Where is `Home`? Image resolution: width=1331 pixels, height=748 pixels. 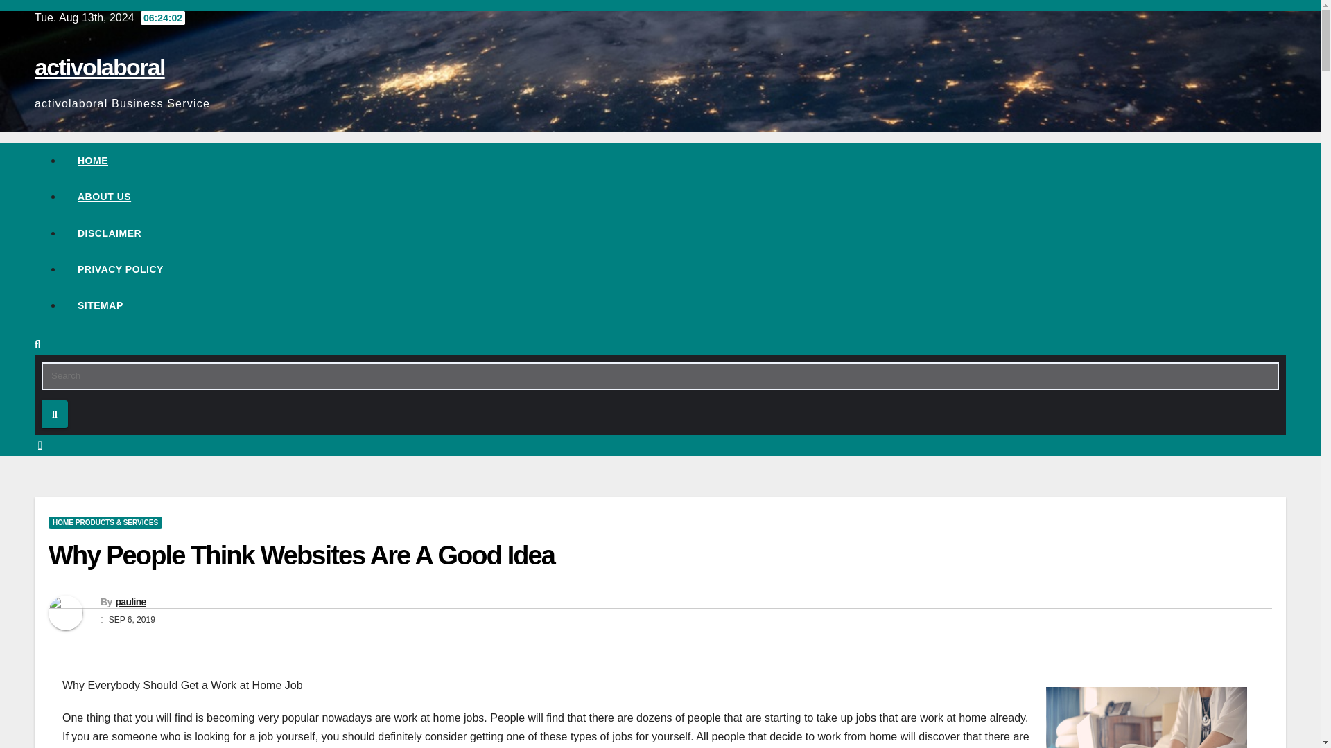
Home is located at coordinates (674, 161).